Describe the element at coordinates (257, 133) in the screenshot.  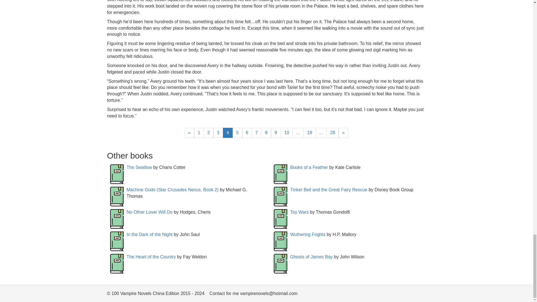
I see `7` at that location.